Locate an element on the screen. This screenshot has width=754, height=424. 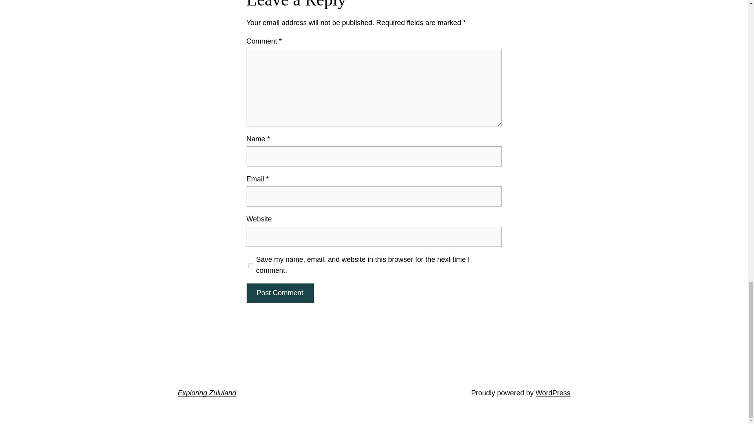
Post Comment is located at coordinates (280, 293).